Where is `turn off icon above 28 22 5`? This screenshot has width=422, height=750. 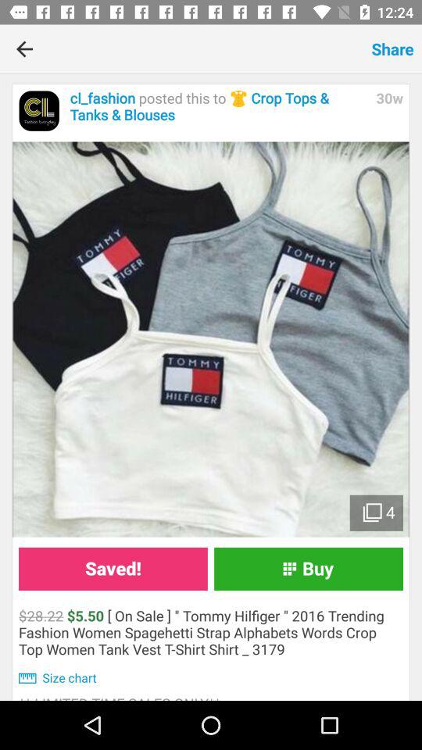
turn off icon above 28 22 5 is located at coordinates (113, 569).